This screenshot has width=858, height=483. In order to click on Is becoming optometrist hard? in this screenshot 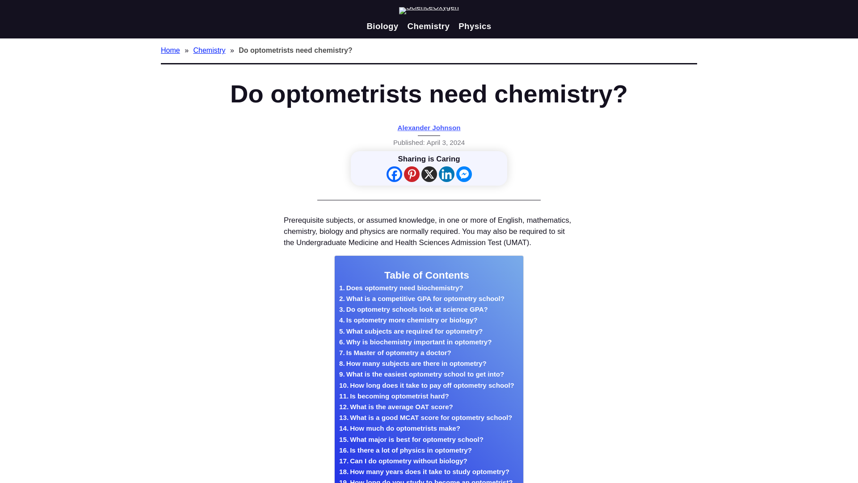, I will do `click(394, 396)`.